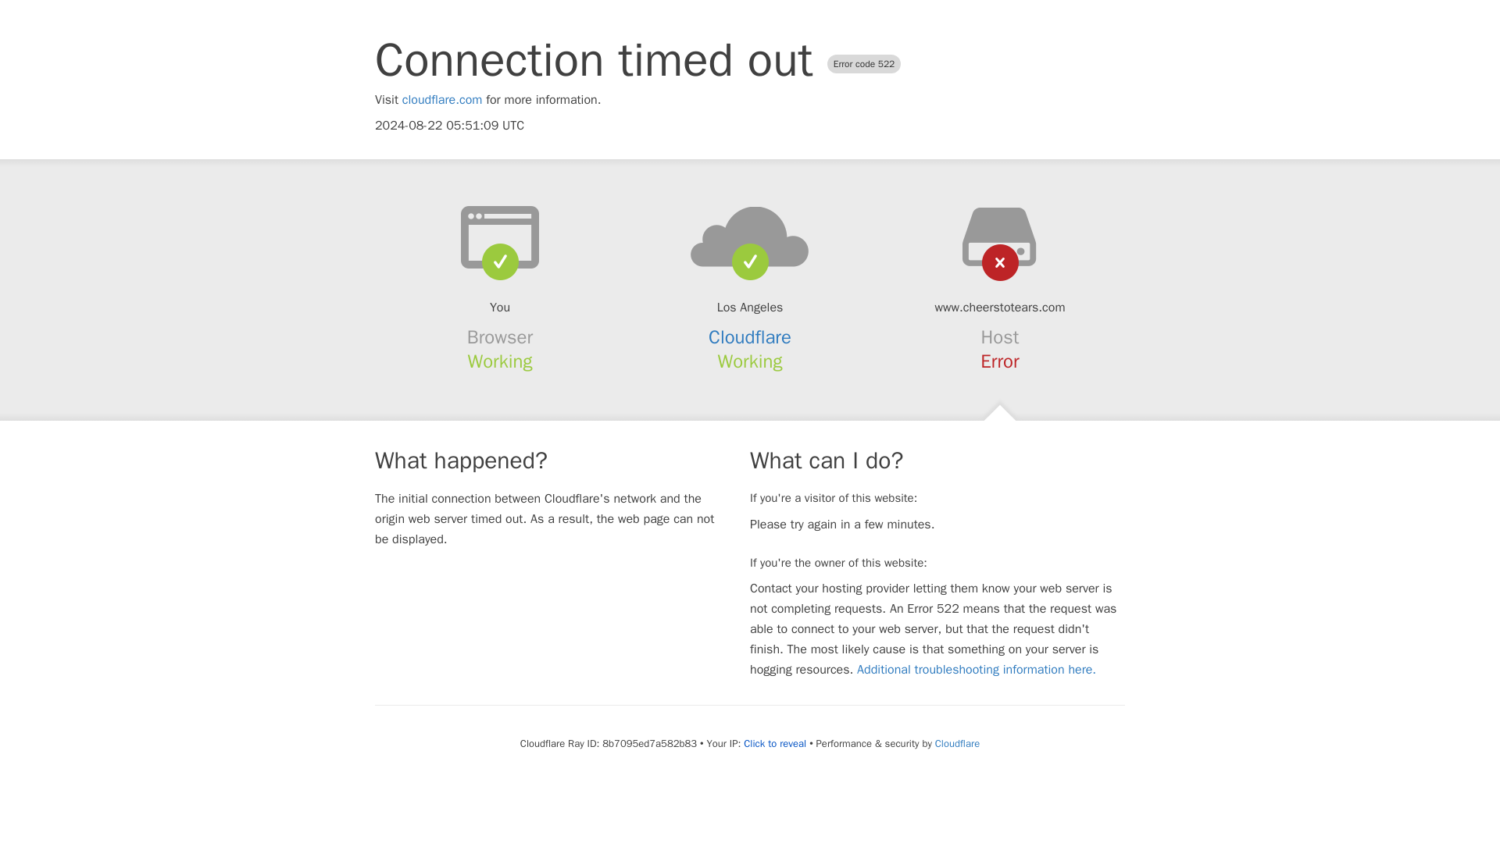 Image resolution: width=1500 pixels, height=843 pixels. Describe the element at coordinates (750, 337) in the screenshot. I see `Cloudflare` at that location.